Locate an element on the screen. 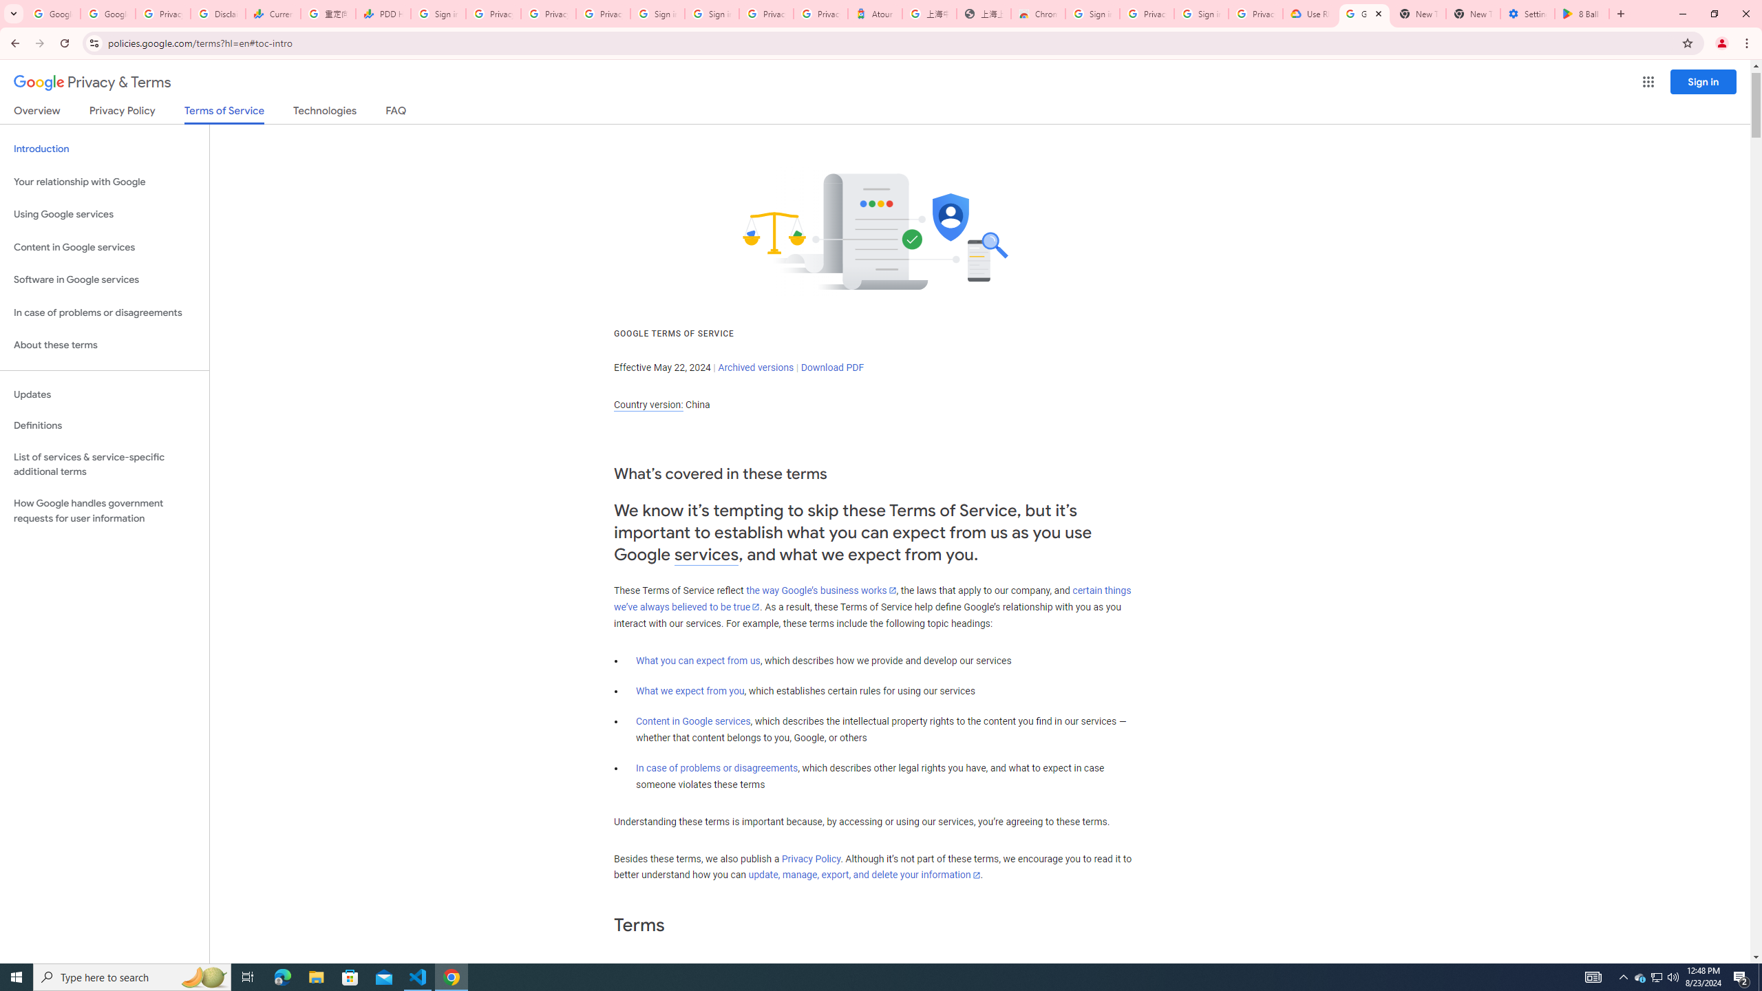 Image resolution: width=1762 pixels, height=991 pixels. What we expect from you is located at coordinates (690, 691).